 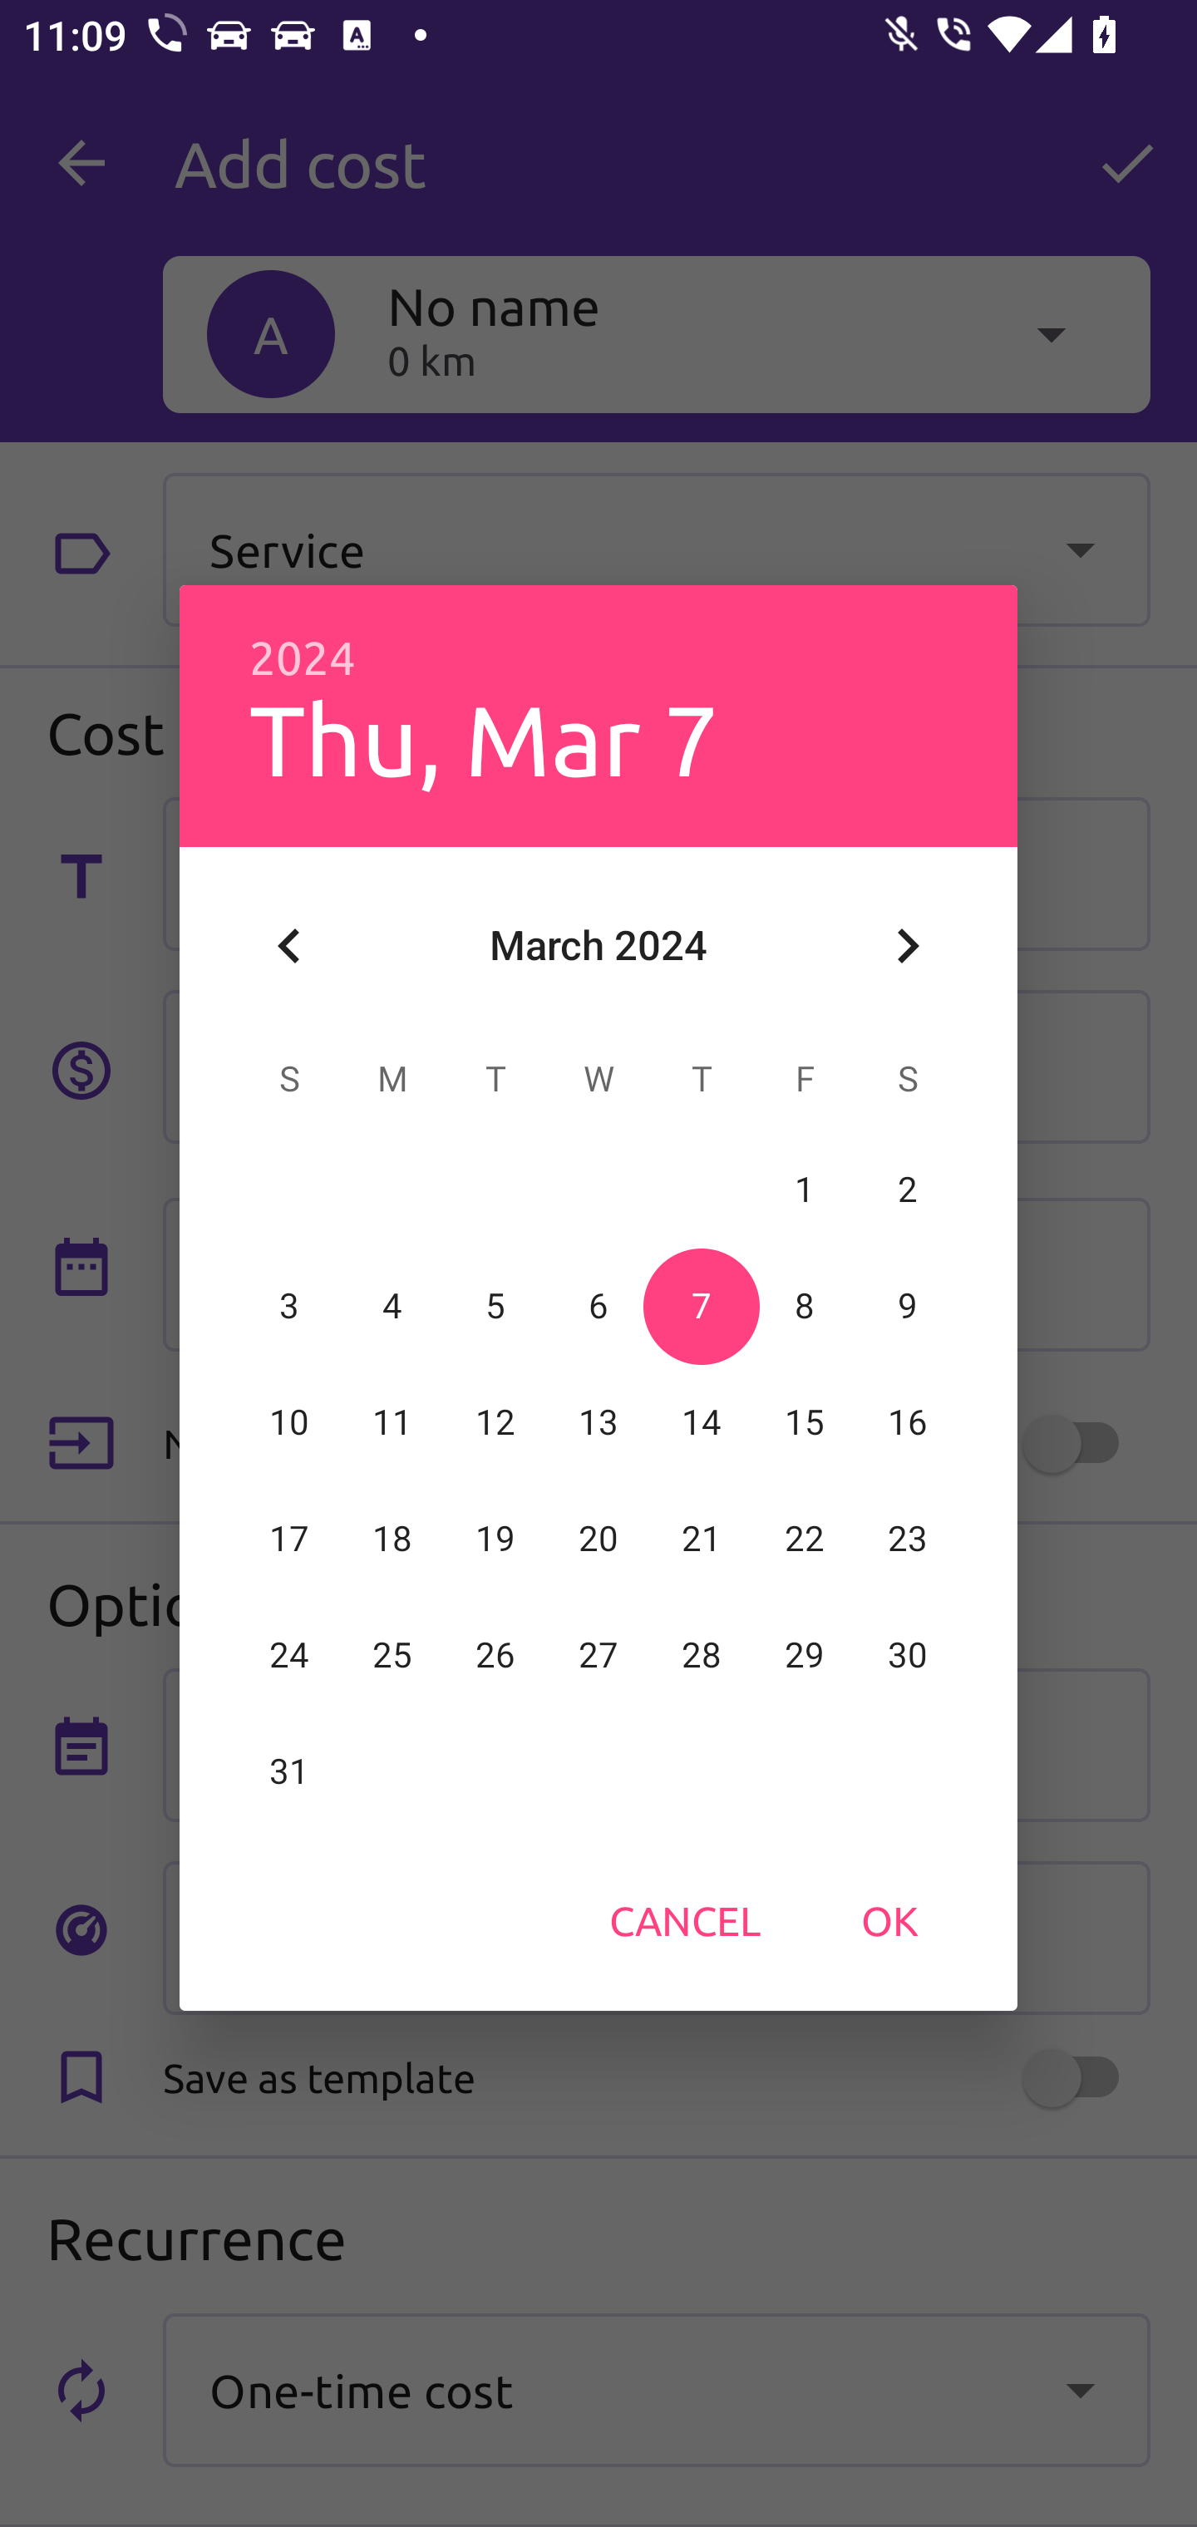 What do you see at coordinates (804, 1539) in the screenshot?
I see `22 22 March 2024` at bounding box center [804, 1539].